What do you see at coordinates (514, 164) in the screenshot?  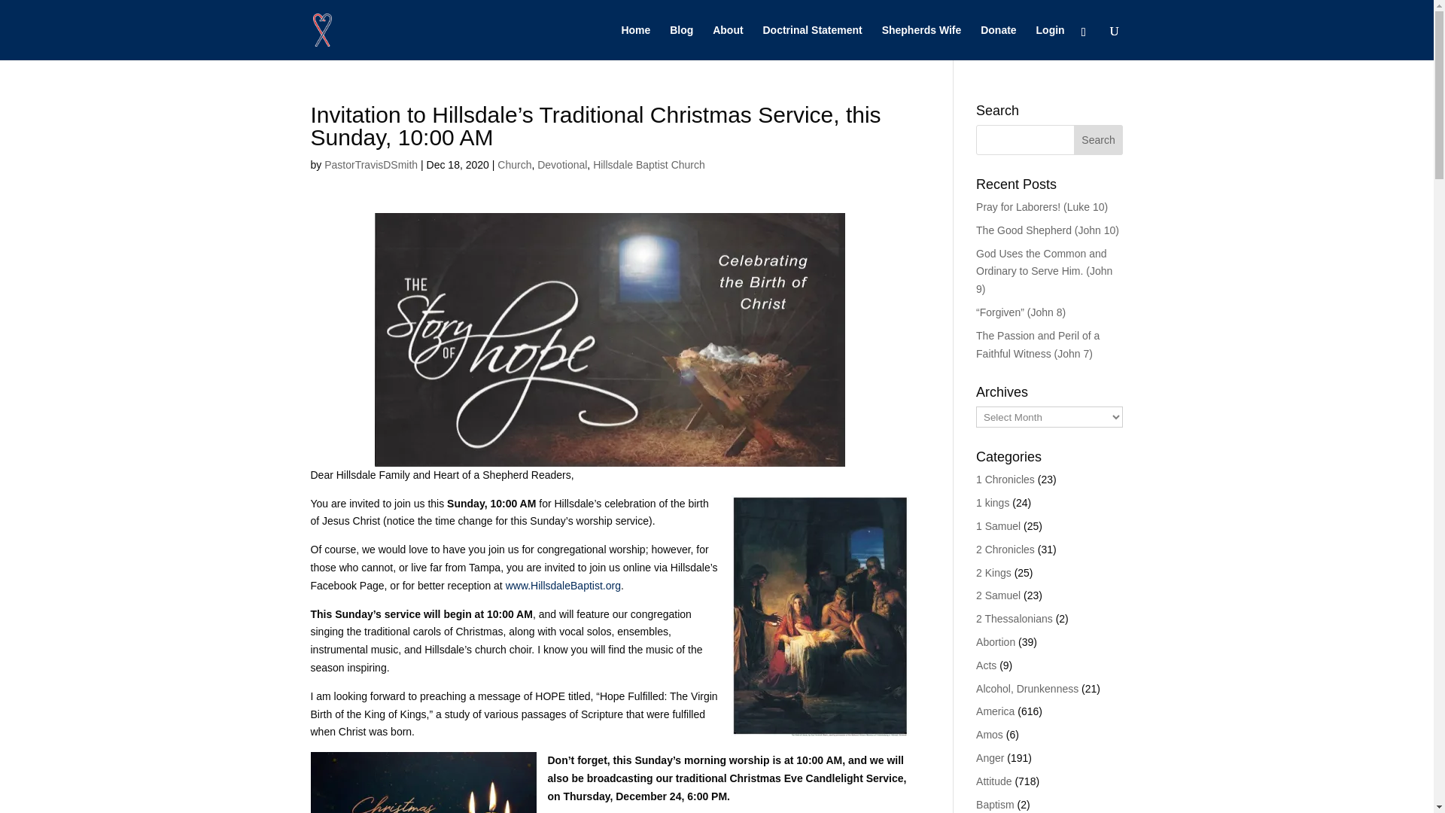 I see `Church` at bounding box center [514, 164].